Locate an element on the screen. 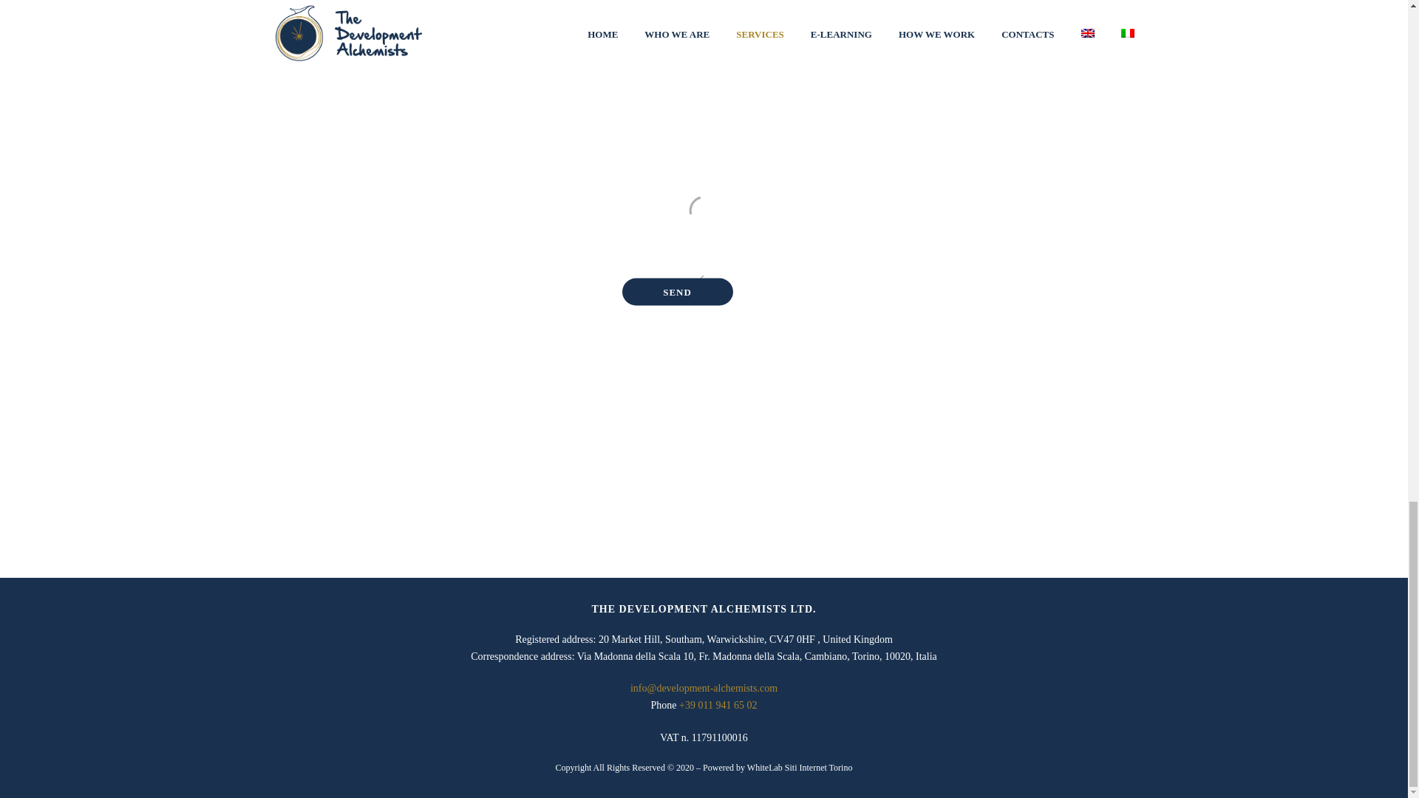 The height and width of the screenshot is (798, 1419). Siti Internet Torino is located at coordinates (818, 768).